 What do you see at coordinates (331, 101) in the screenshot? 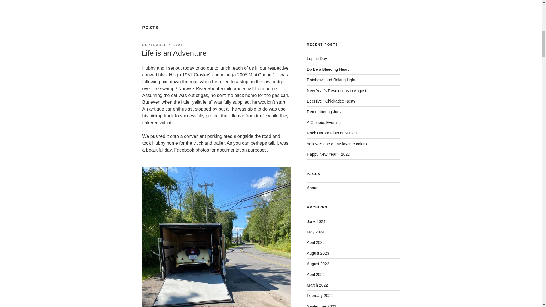
I see `BeeHive? Chickadee Nest?` at bounding box center [331, 101].